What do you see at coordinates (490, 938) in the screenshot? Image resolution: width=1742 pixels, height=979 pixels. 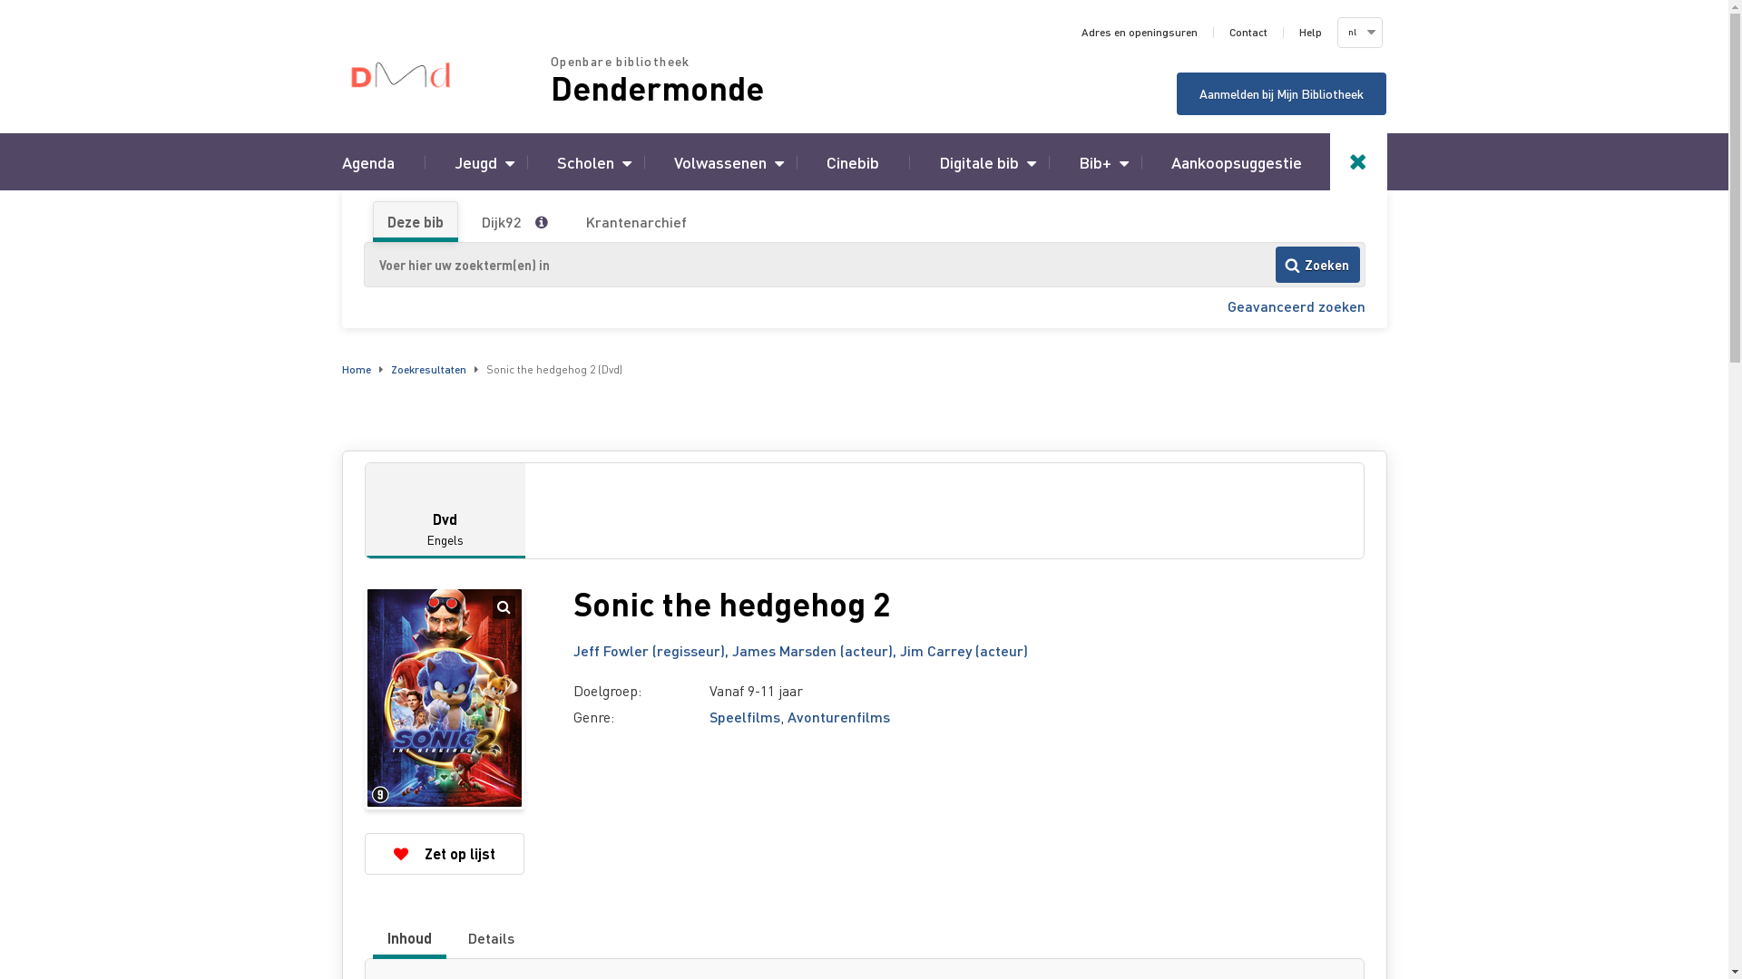 I see `Details` at bounding box center [490, 938].